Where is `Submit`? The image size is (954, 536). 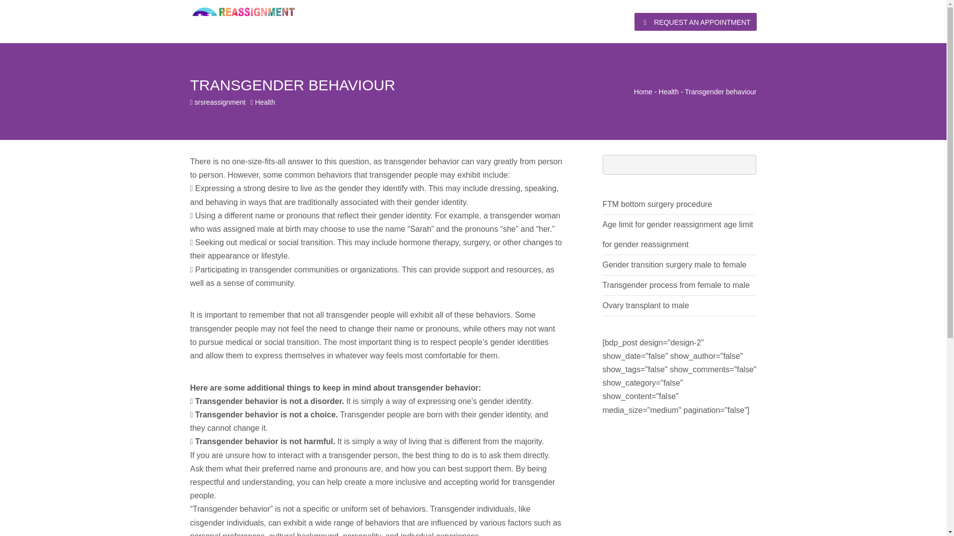 Submit is located at coordinates (319, 342).